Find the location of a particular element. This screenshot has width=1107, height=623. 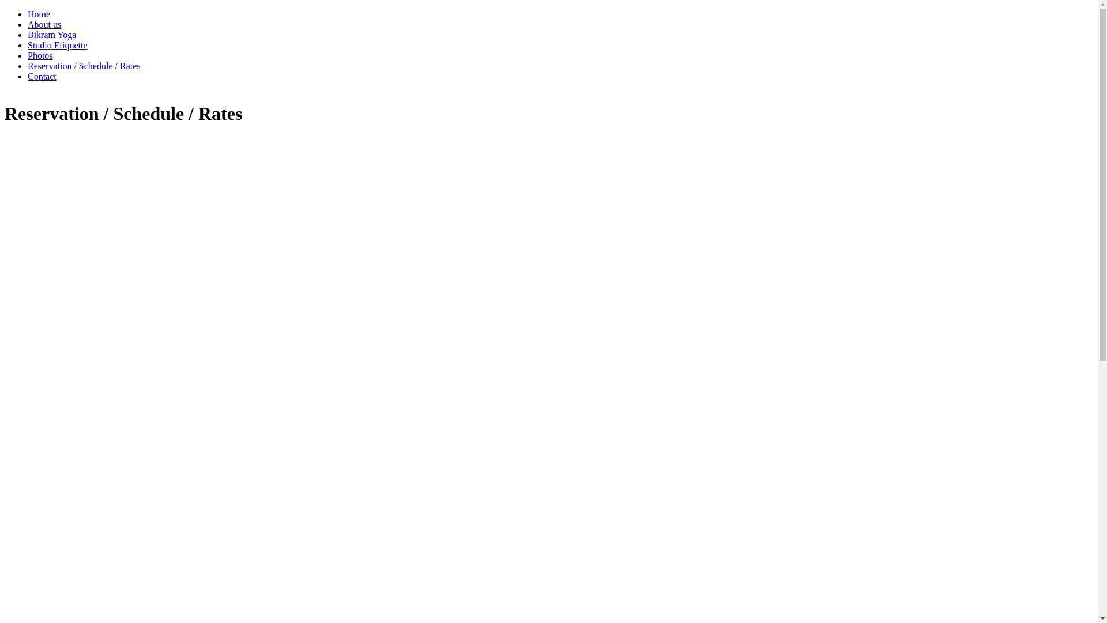

Skip to main content is located at coordinates (43, 9).